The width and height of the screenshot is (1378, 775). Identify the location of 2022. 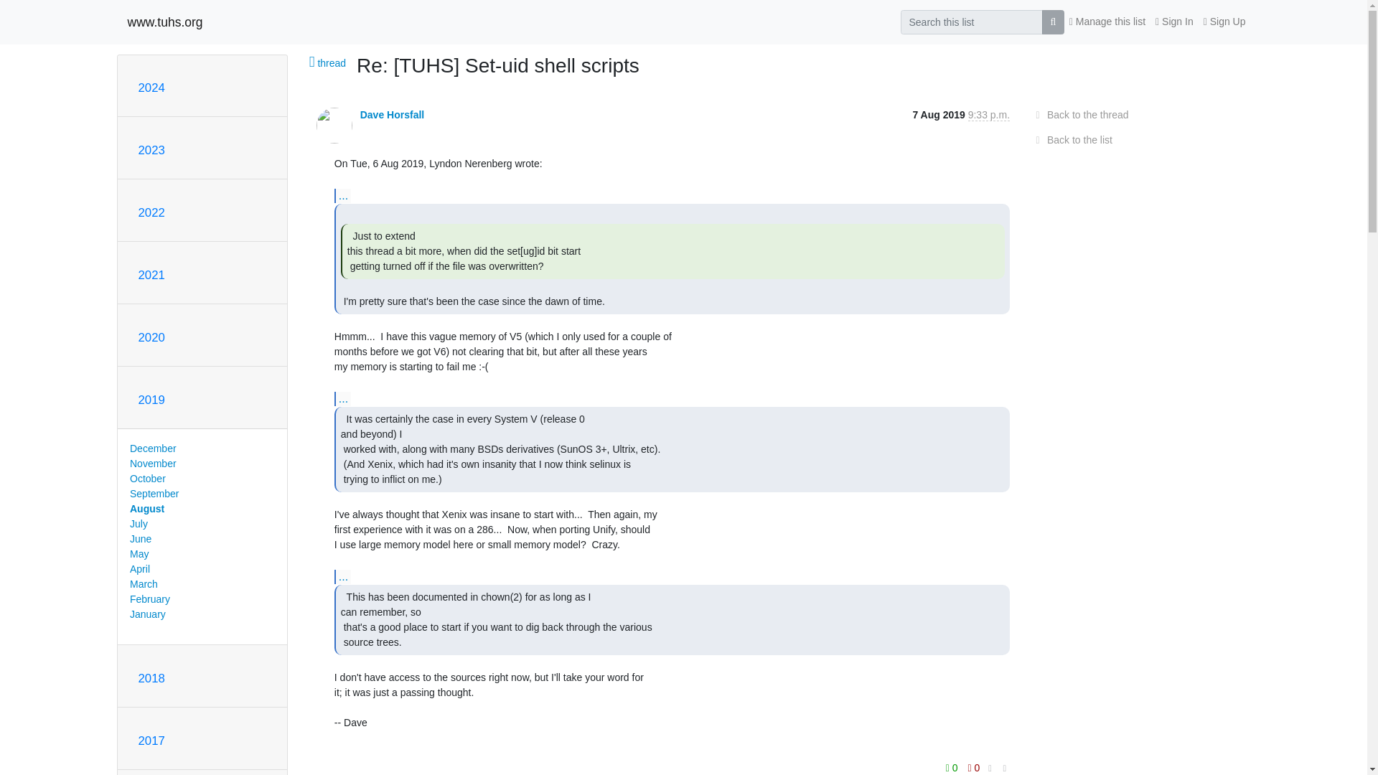
(151, 212).